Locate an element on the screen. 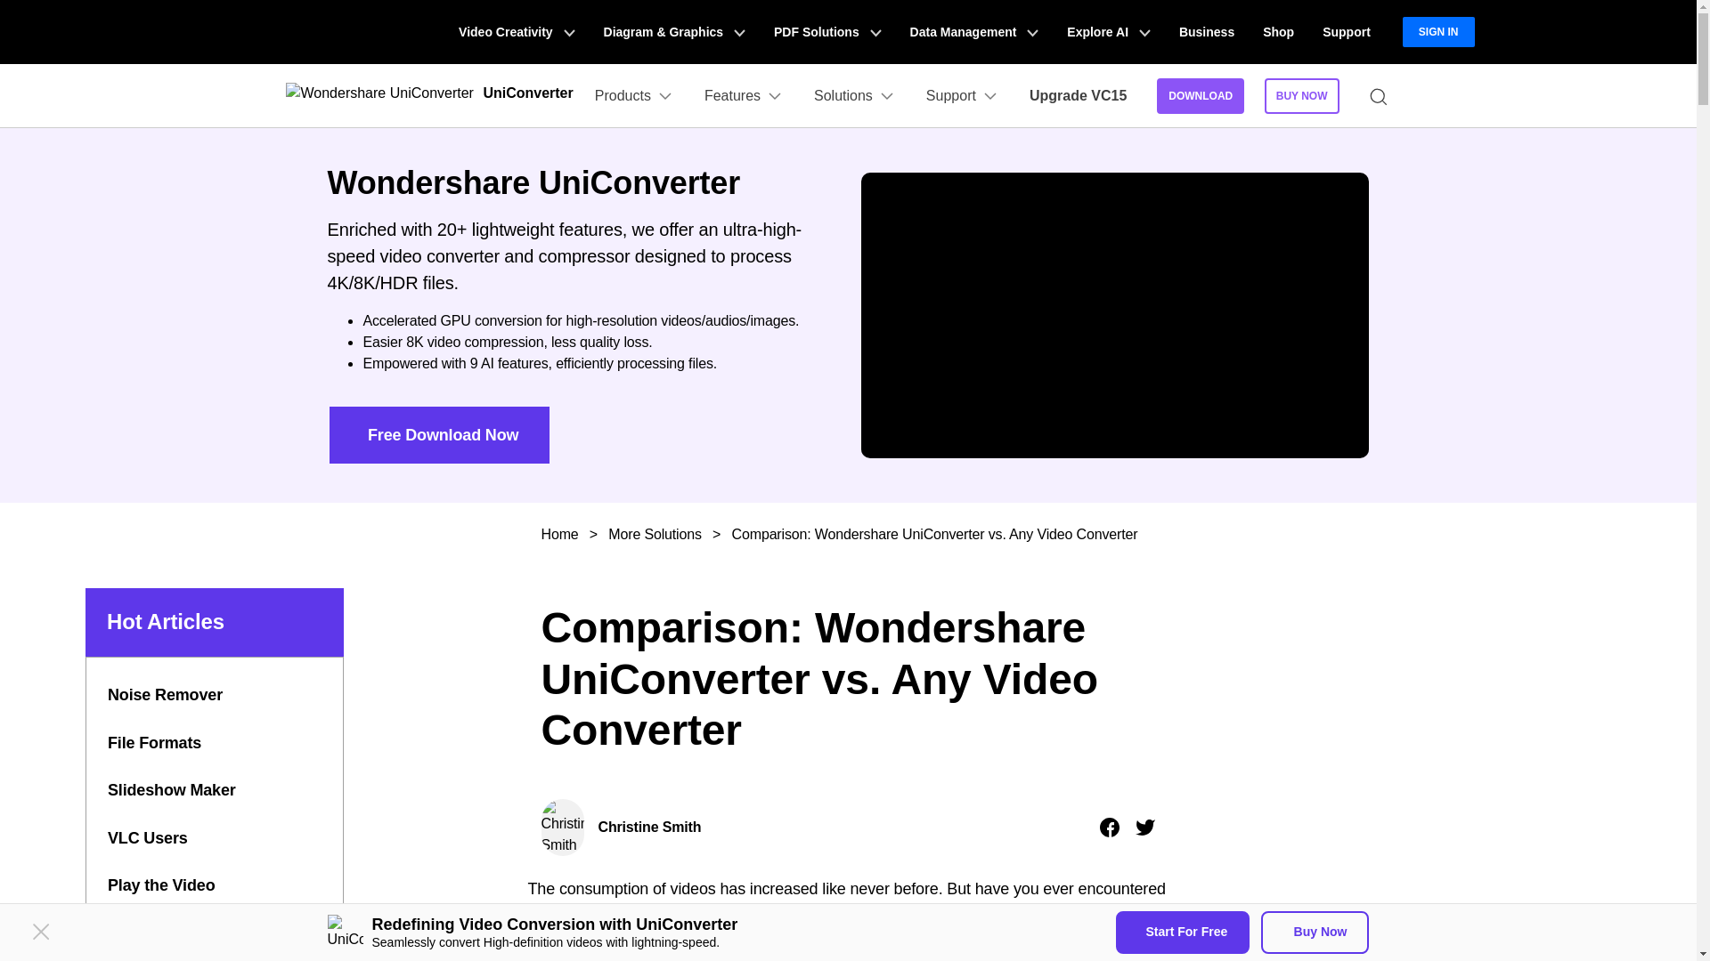 The width and height of the screenshot is (1710, 961). Explore AI is located at coordinates (1108, 32).